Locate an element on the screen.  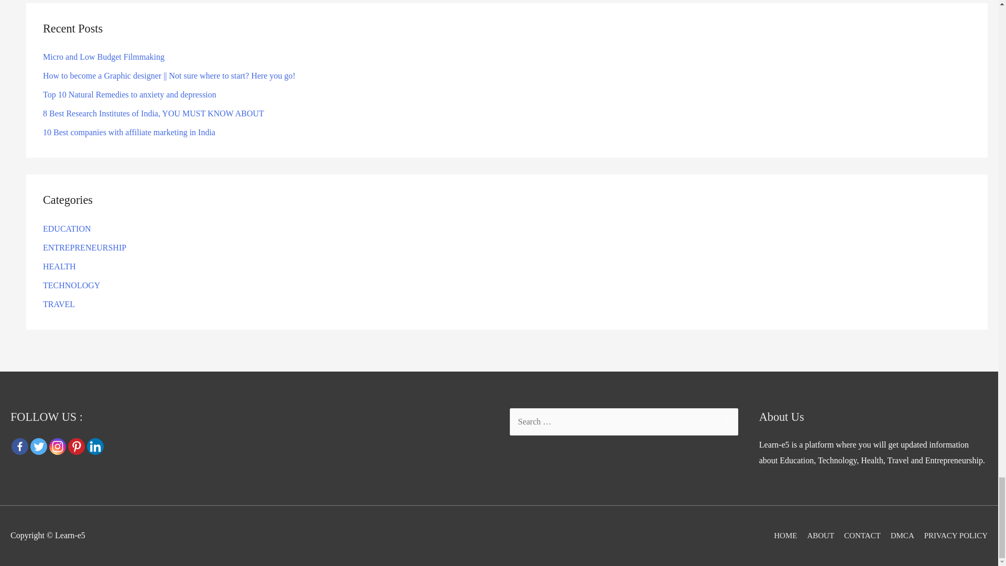
Twitter is located at coordinates (39, 447).